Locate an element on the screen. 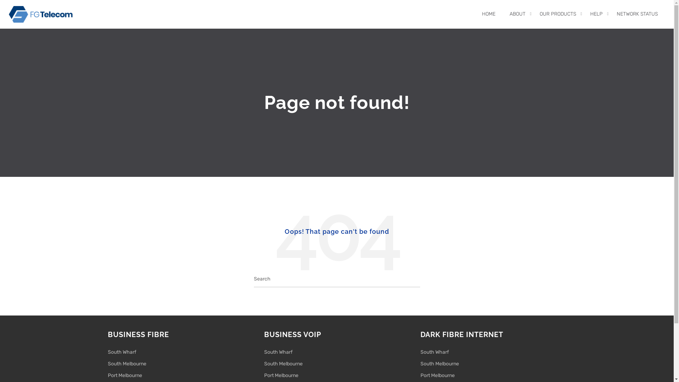  OUR PRODUCTS is located at coordinates (558, 14).